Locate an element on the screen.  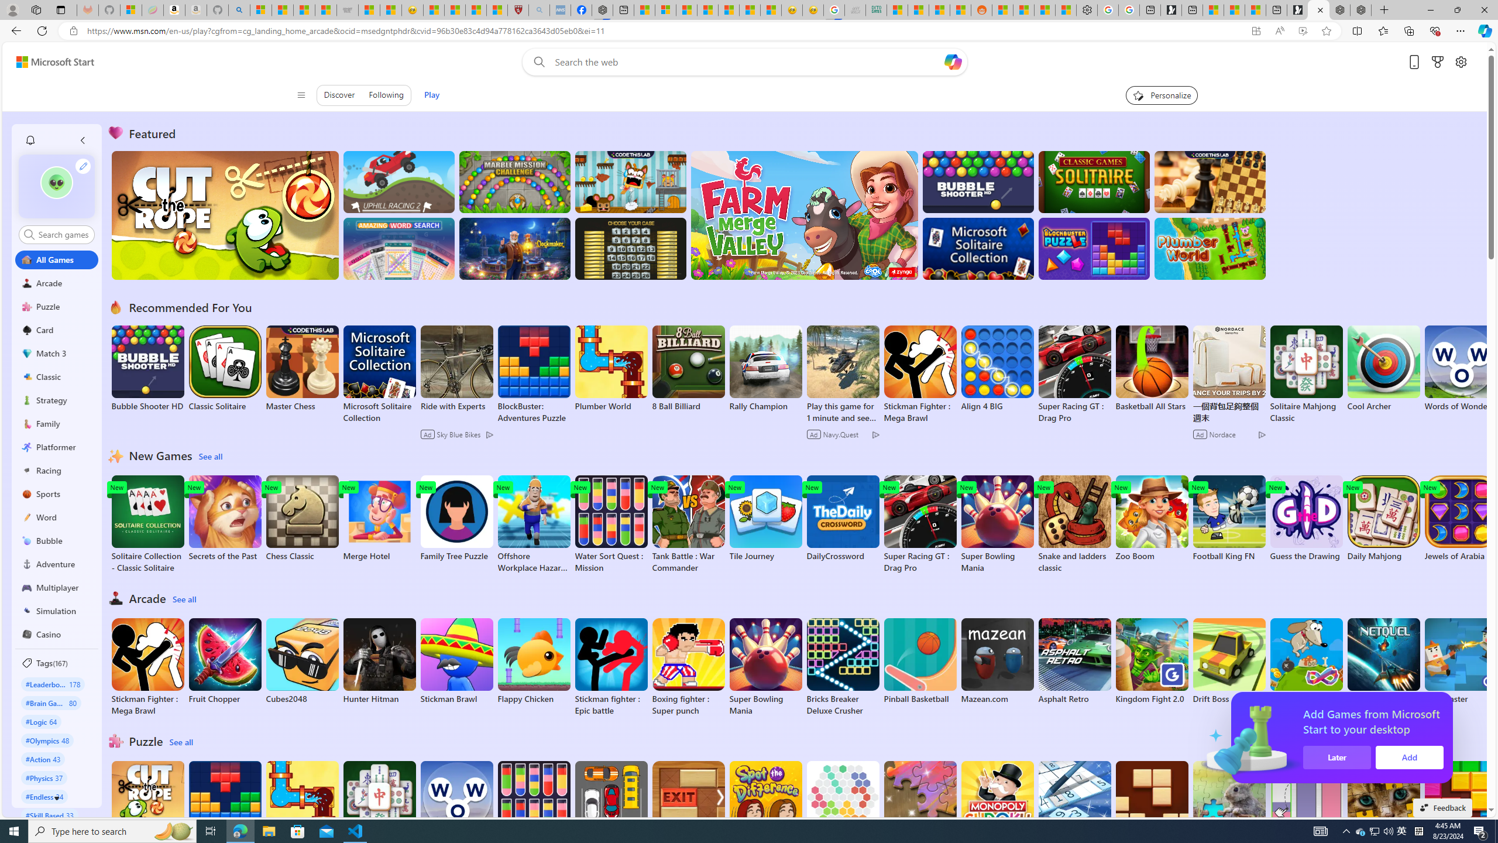
Nordace - Nordace Siena Is Not An Ordinary Backpack is located at coordinates (1360, 10).